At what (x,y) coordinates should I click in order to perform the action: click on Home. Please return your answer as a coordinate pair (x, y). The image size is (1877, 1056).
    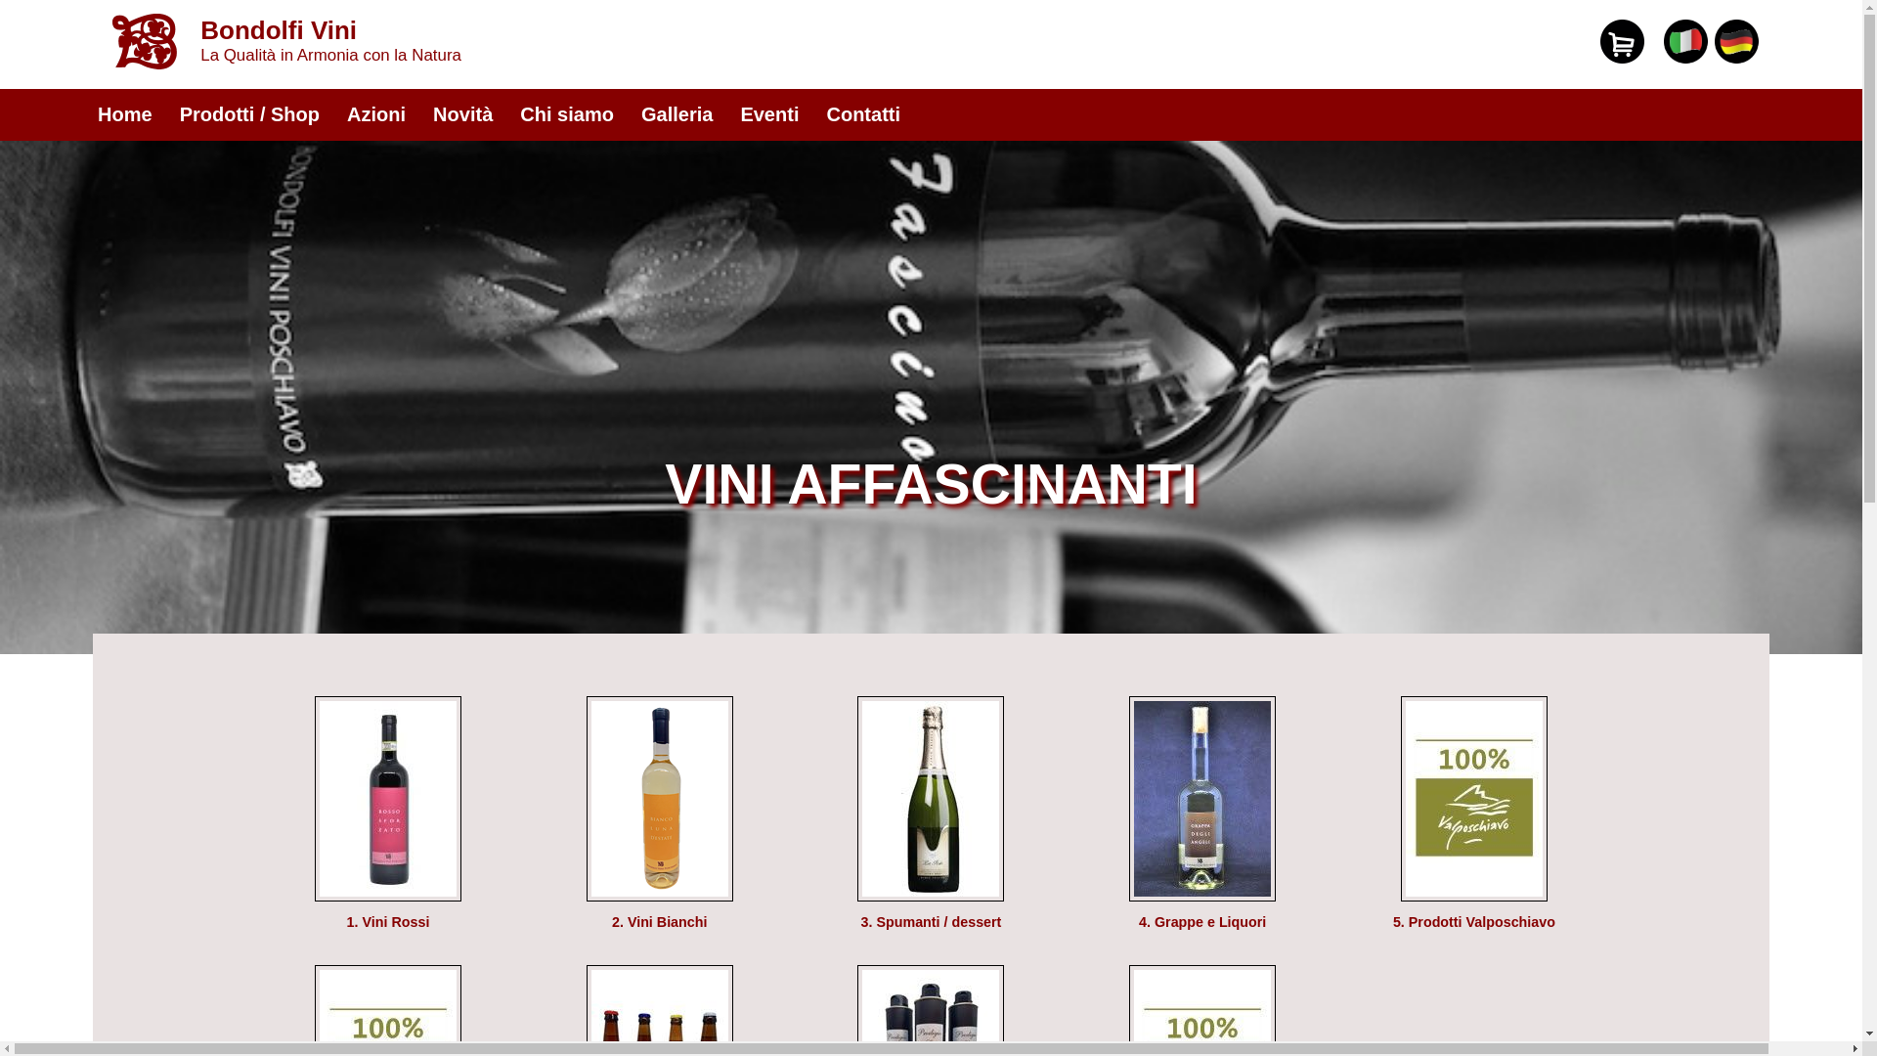
    Looking at the image, I should click on (125, 112).